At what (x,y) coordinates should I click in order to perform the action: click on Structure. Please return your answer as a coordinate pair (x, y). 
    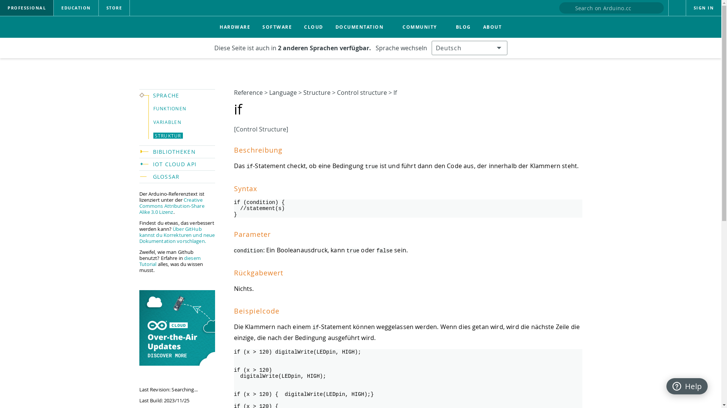
    Looking at the image, I should click on (317, 93).